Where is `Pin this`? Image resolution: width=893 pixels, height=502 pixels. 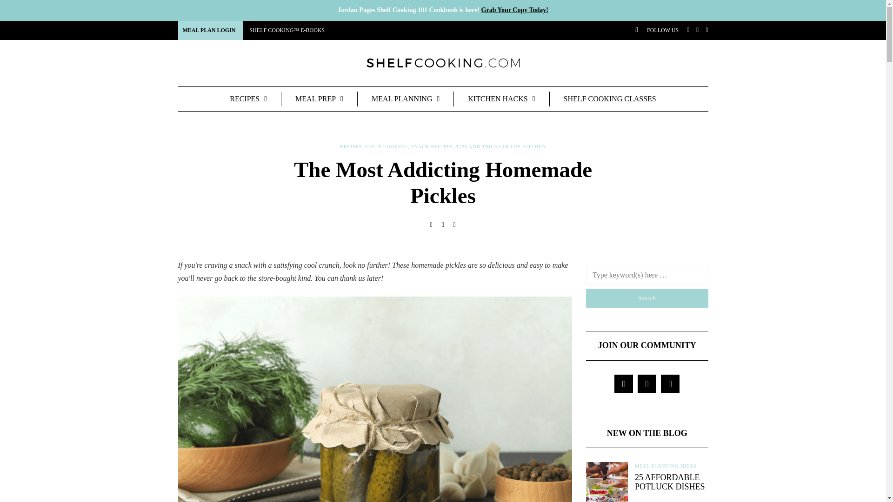 Pin this is located at coordinates (455, 225).